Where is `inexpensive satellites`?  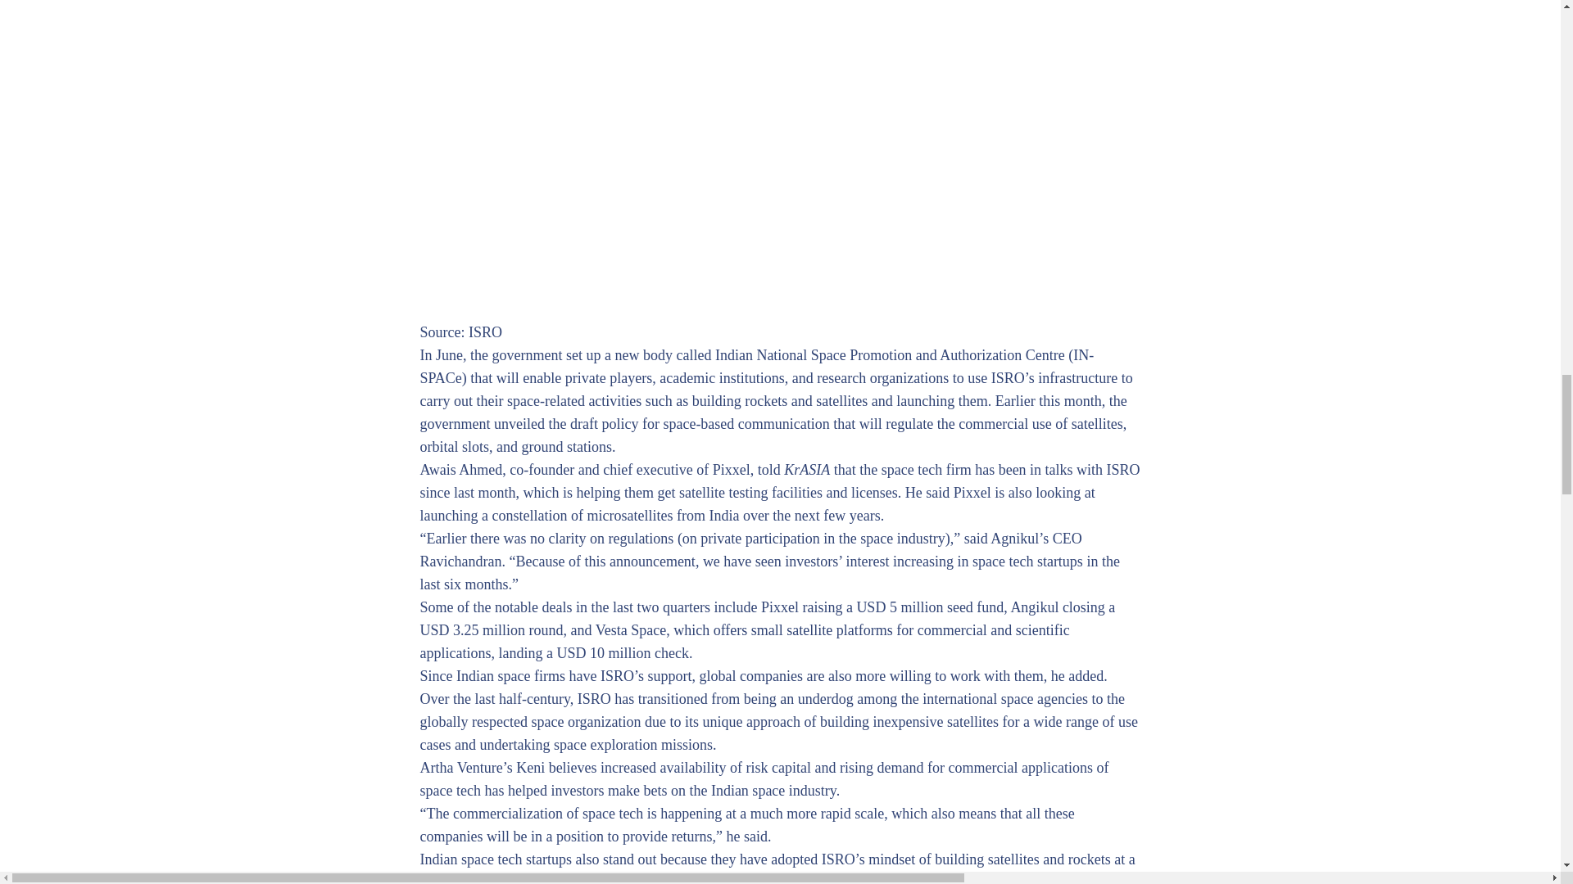
inexpensive satellites is located at coordinates (936, 722).